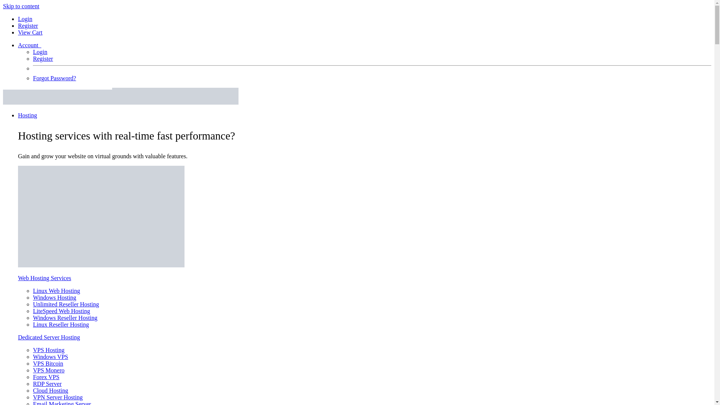  I want to click on Linux Web Hosting, so click(56, 291).